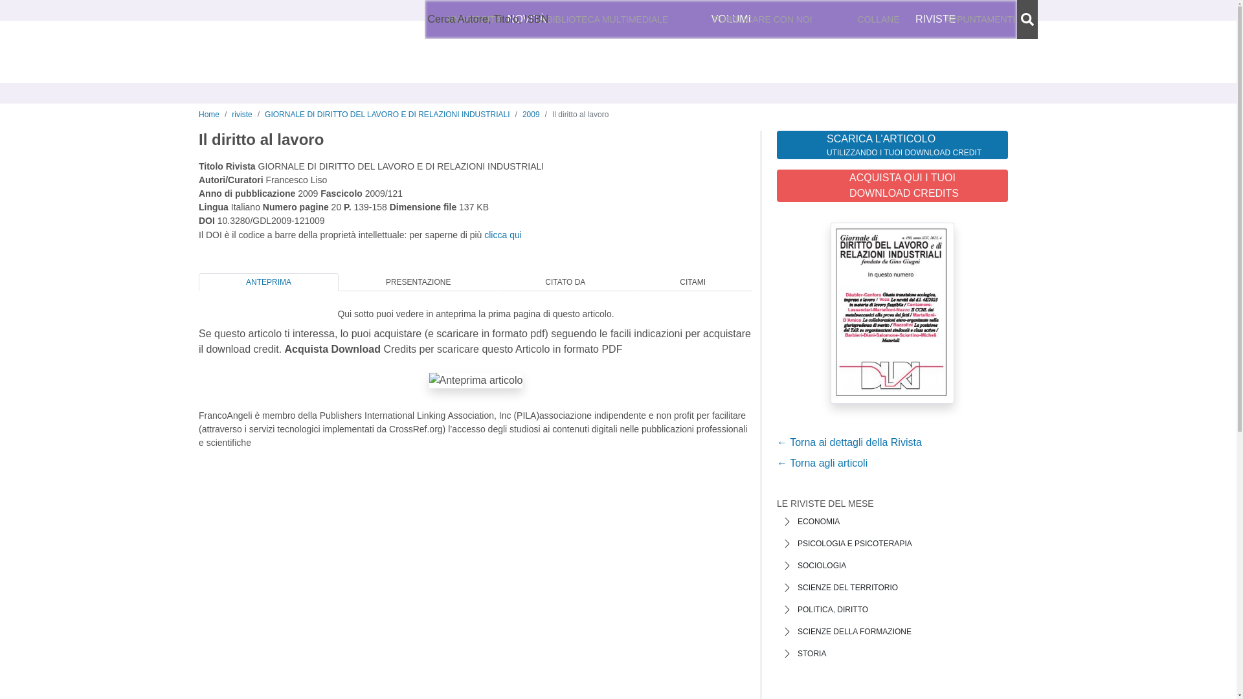 The width and height of the screenshot is (1243, 699). What do you see at coordinates (852, 19) in the screenshot?
I see `Accedi` at bounding box center [852, 19].